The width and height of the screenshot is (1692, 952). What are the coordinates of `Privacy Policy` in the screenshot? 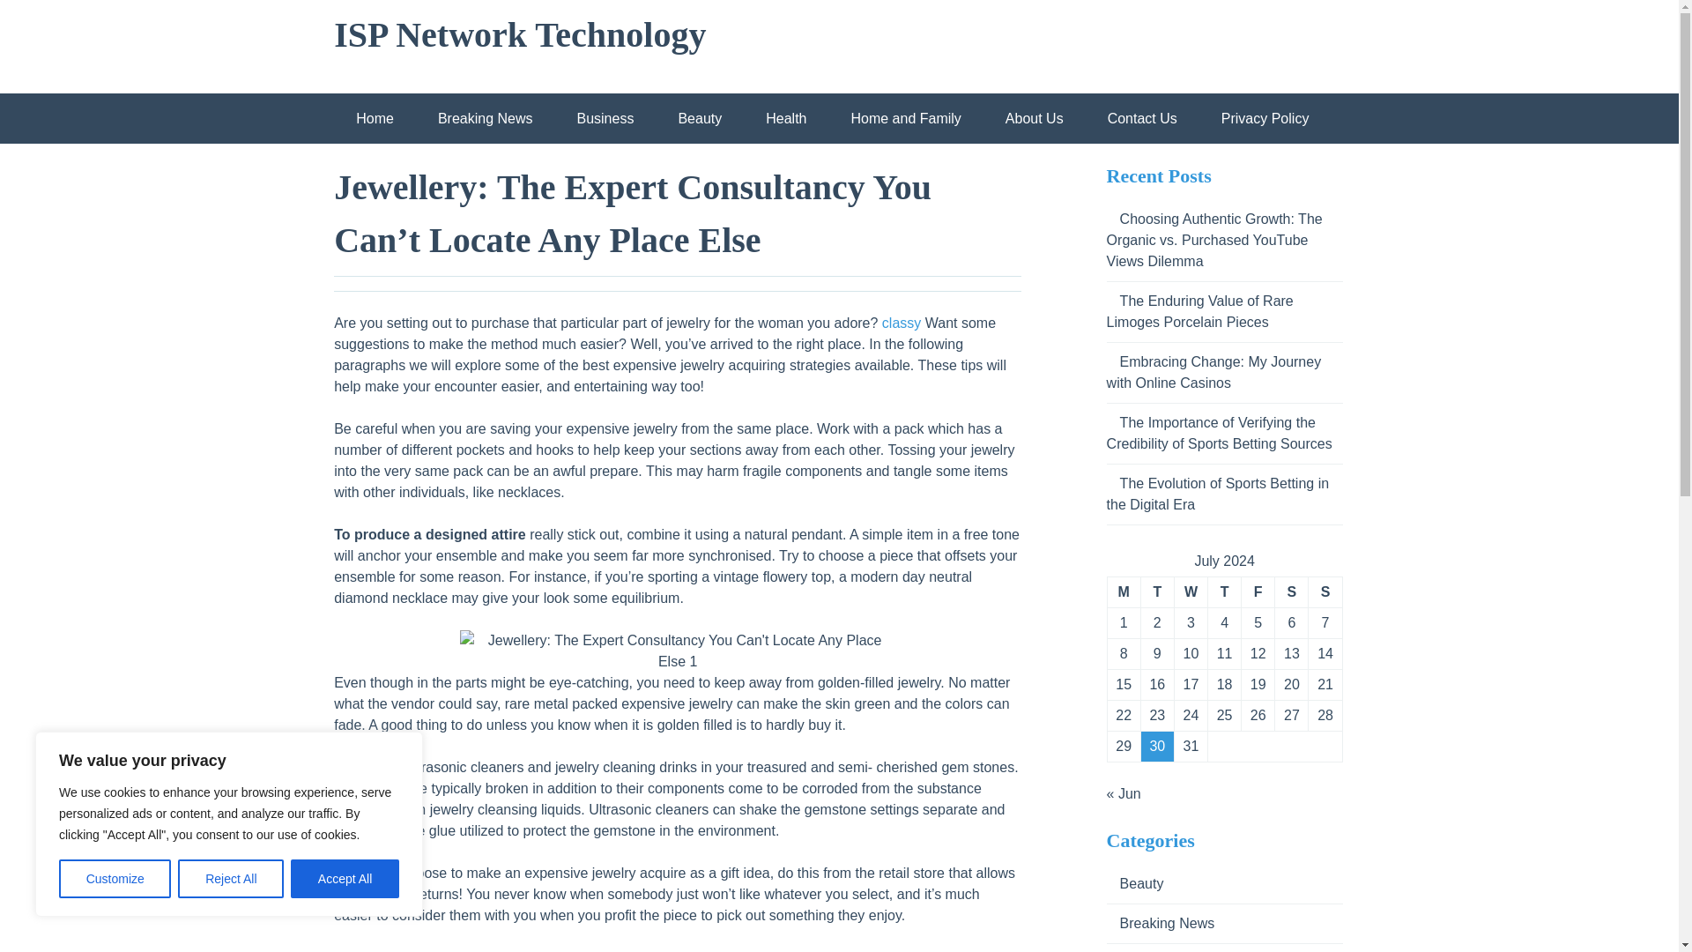 It's located at (1265, 118).